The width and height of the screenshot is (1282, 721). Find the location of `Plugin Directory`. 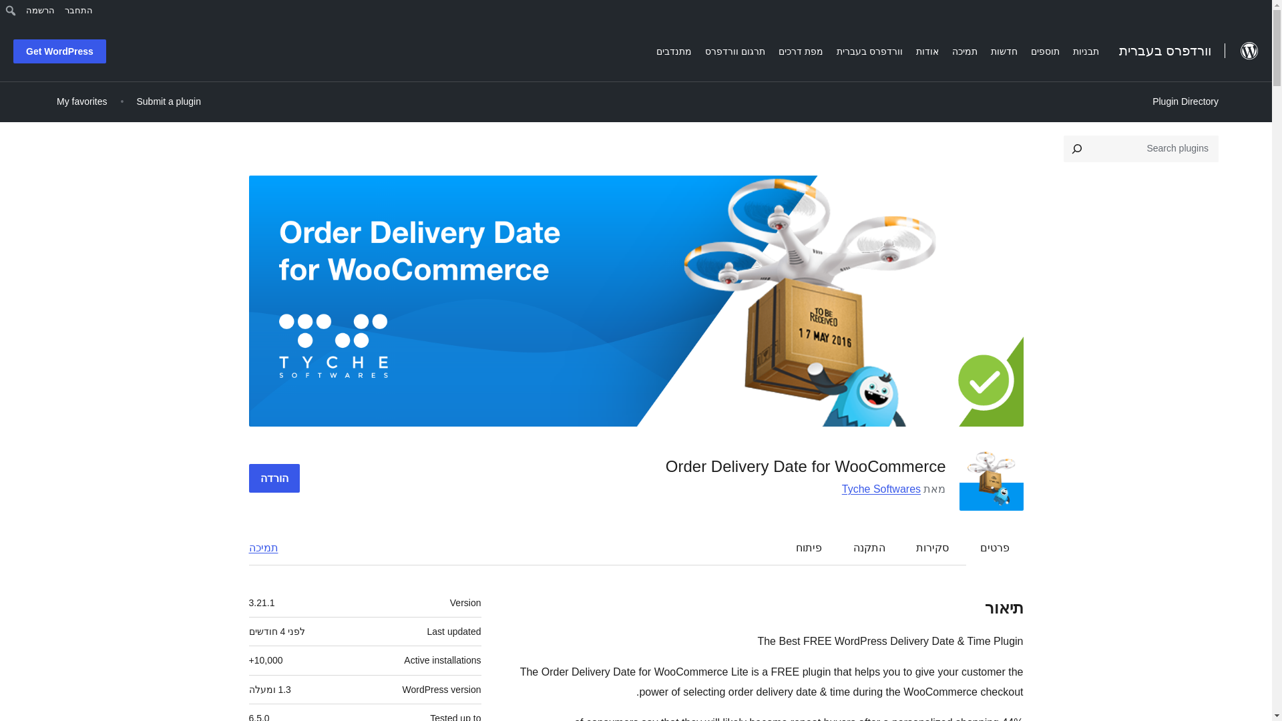

Plugin Directory is located at coordinates (1185, 101).